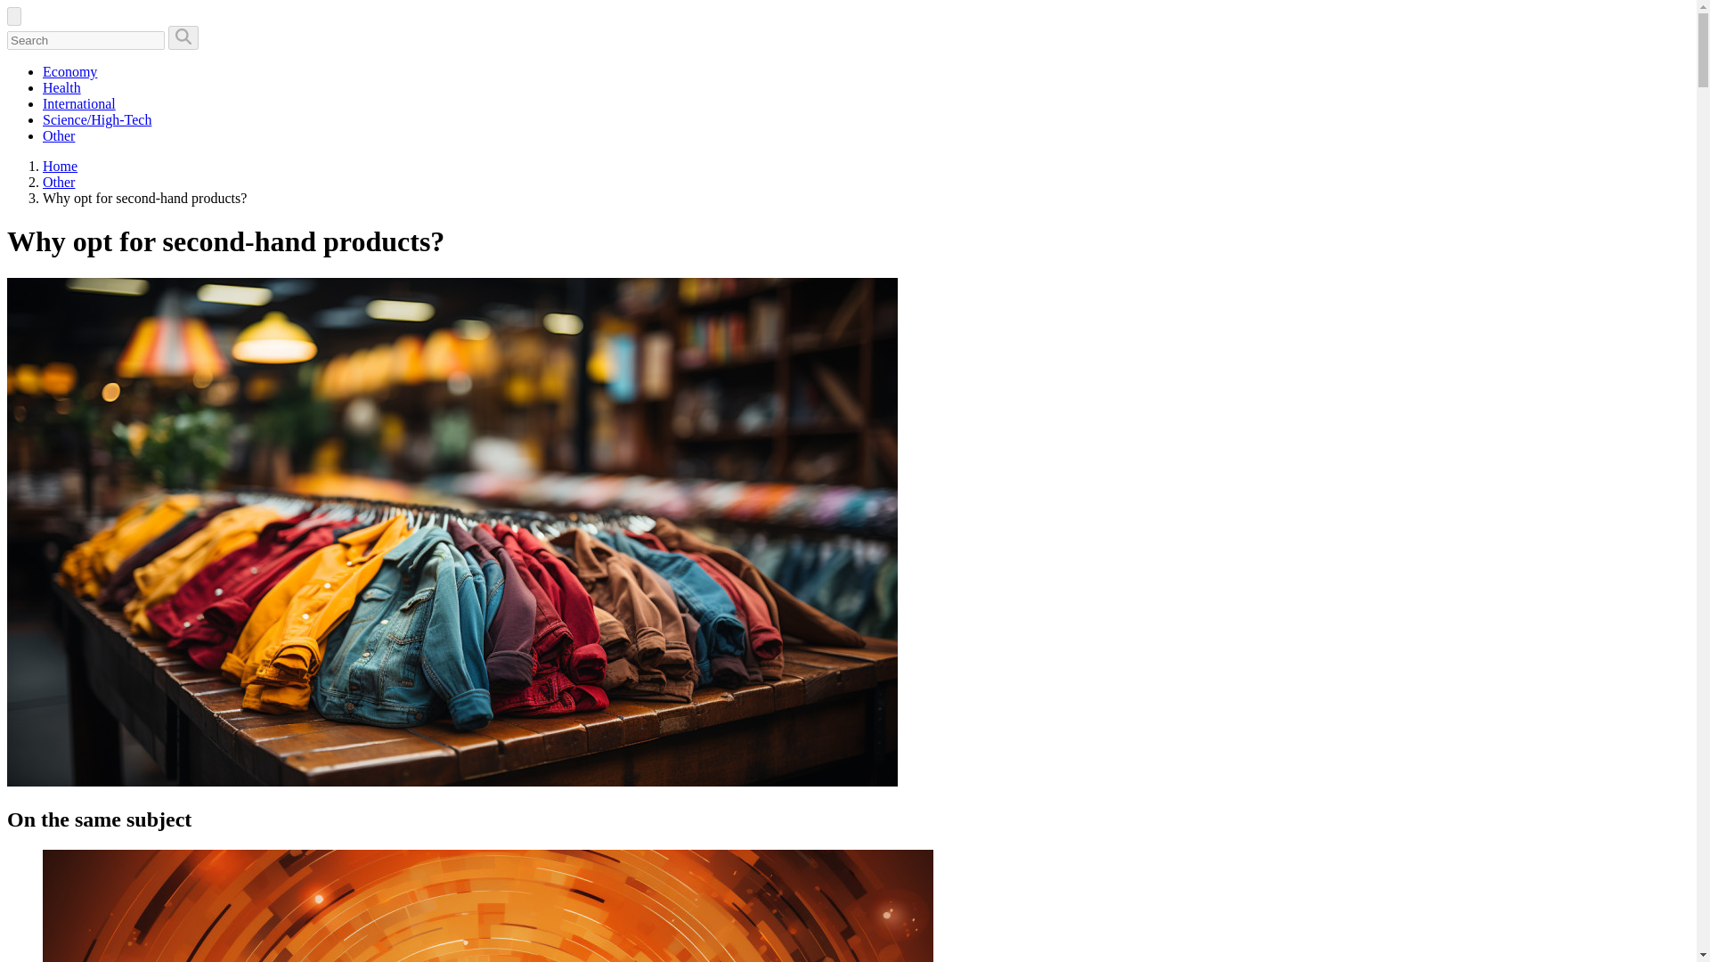 The width and height of the screenshot is (1710, 962). Describe the element at coordinates (59, 135) in the screenshot. I see `Other` at that location.